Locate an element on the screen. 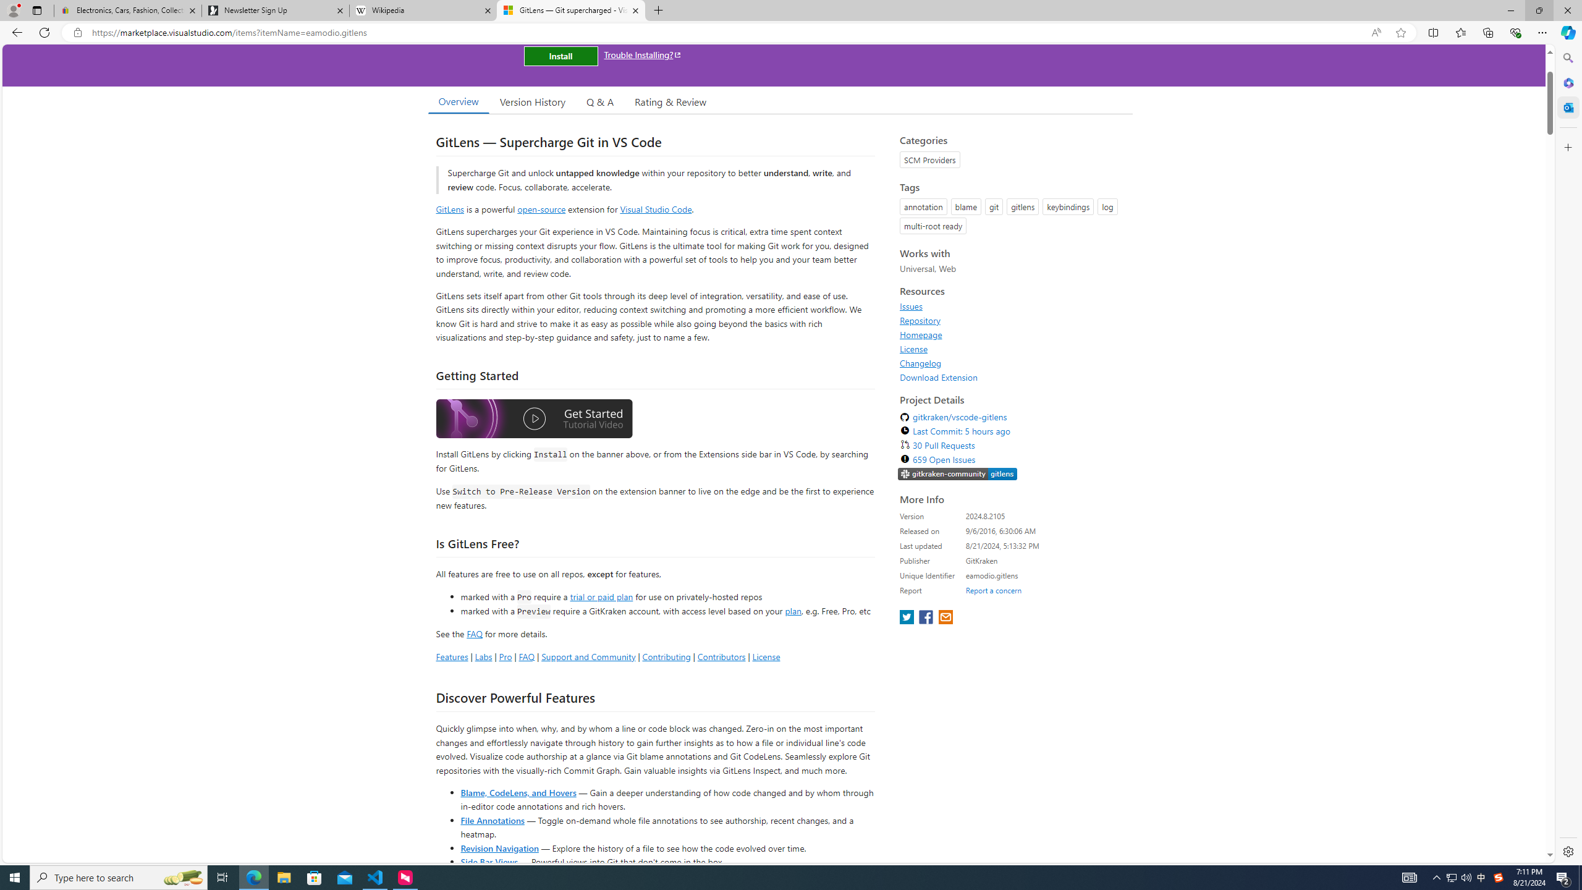 The image size is (1582, 890). Rating & Review is located at coordinates (671, 101).